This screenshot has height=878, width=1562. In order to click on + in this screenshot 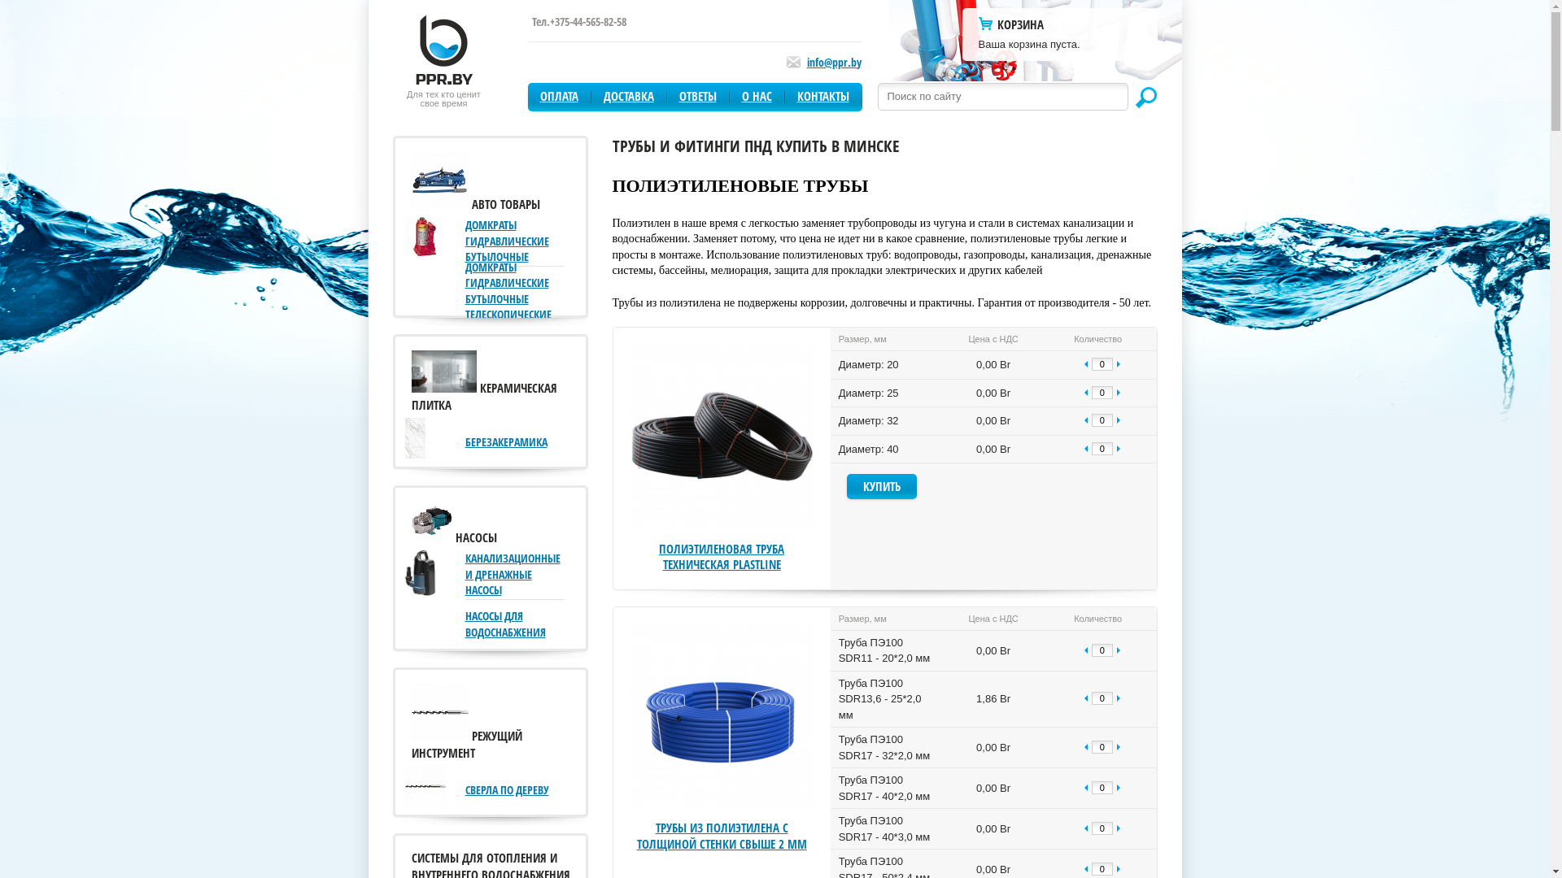, I will do `click(1119, 699)`.